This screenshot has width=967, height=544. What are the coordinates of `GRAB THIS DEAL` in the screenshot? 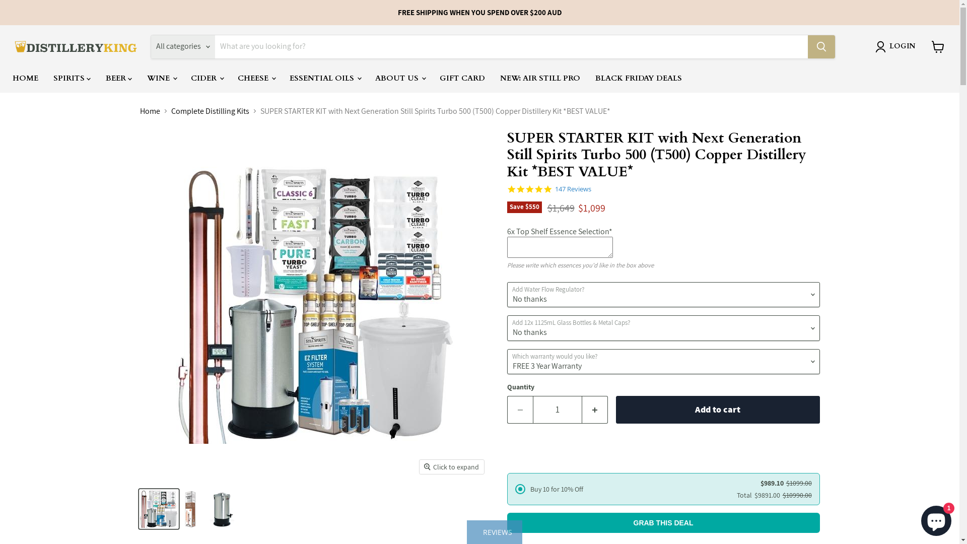 It's located at (663, 523).